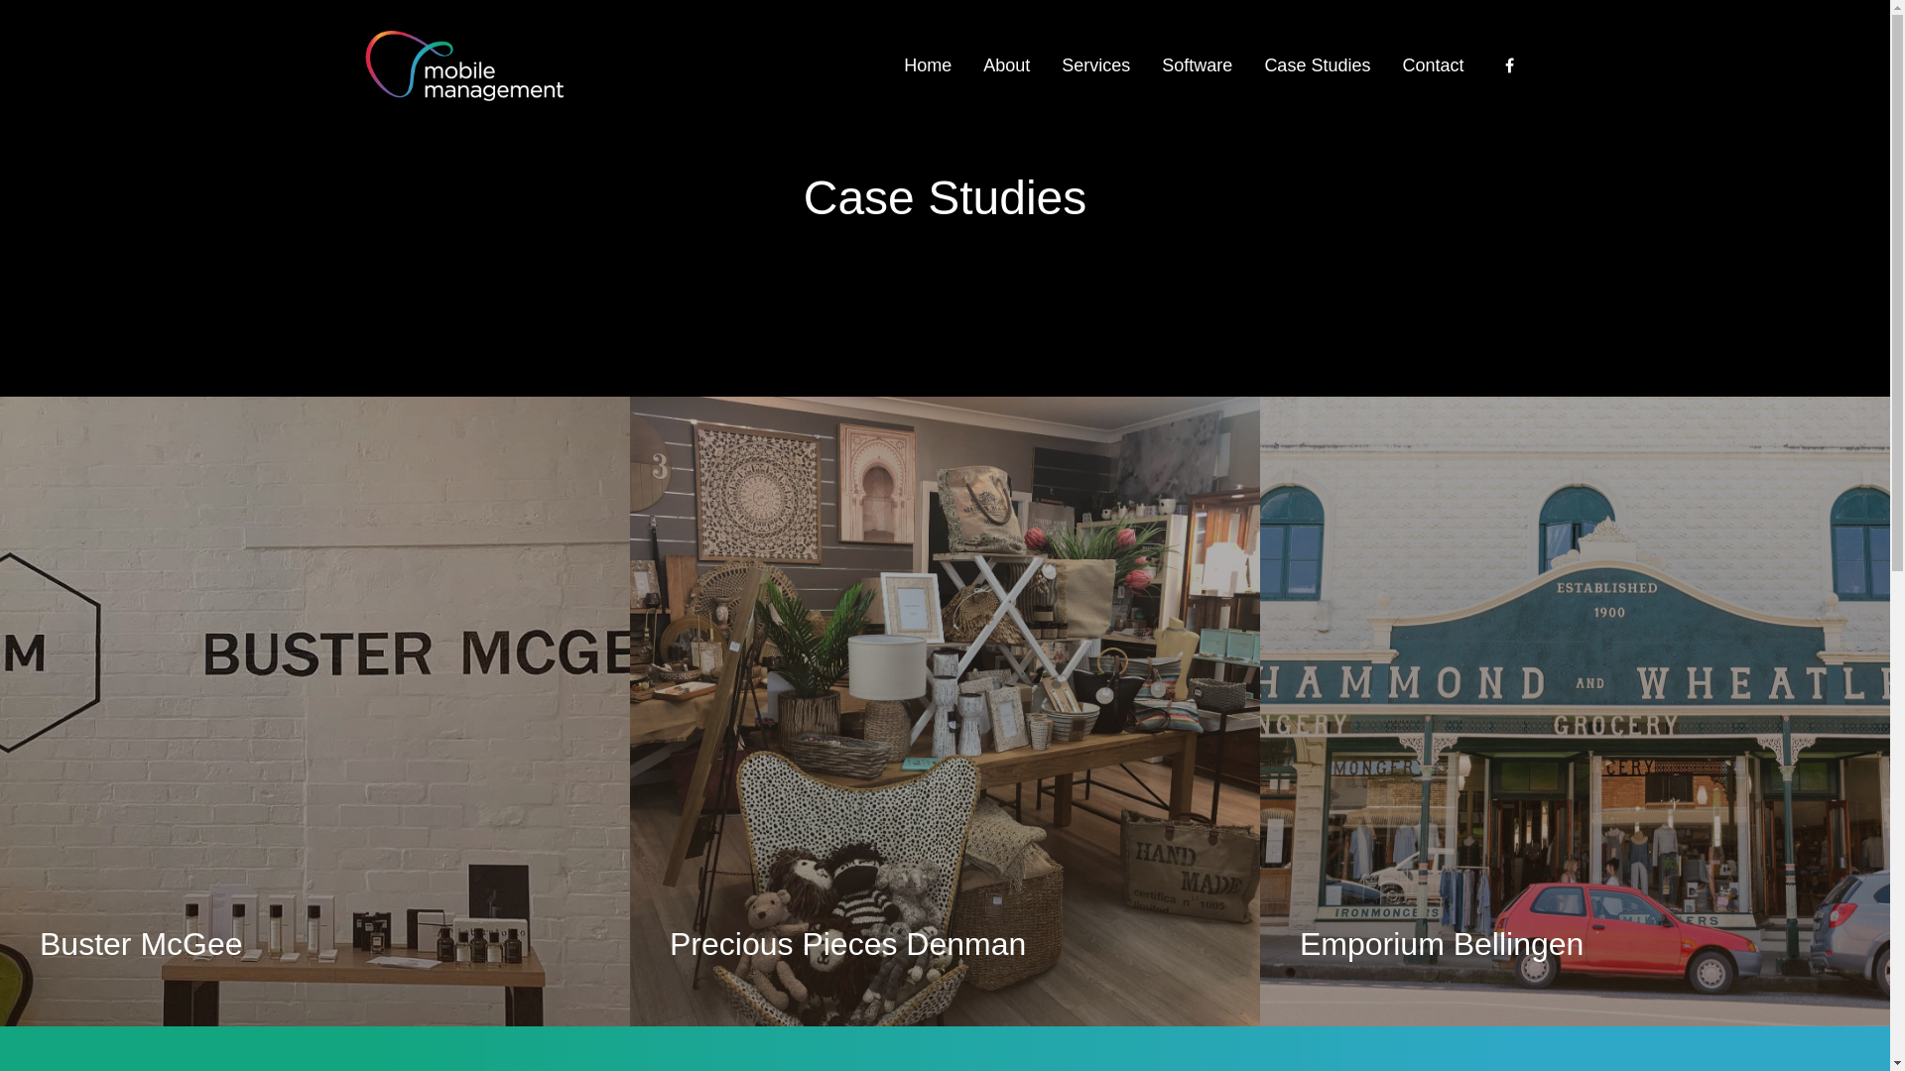  I want to click on Buster McGee, so click(316, 712).